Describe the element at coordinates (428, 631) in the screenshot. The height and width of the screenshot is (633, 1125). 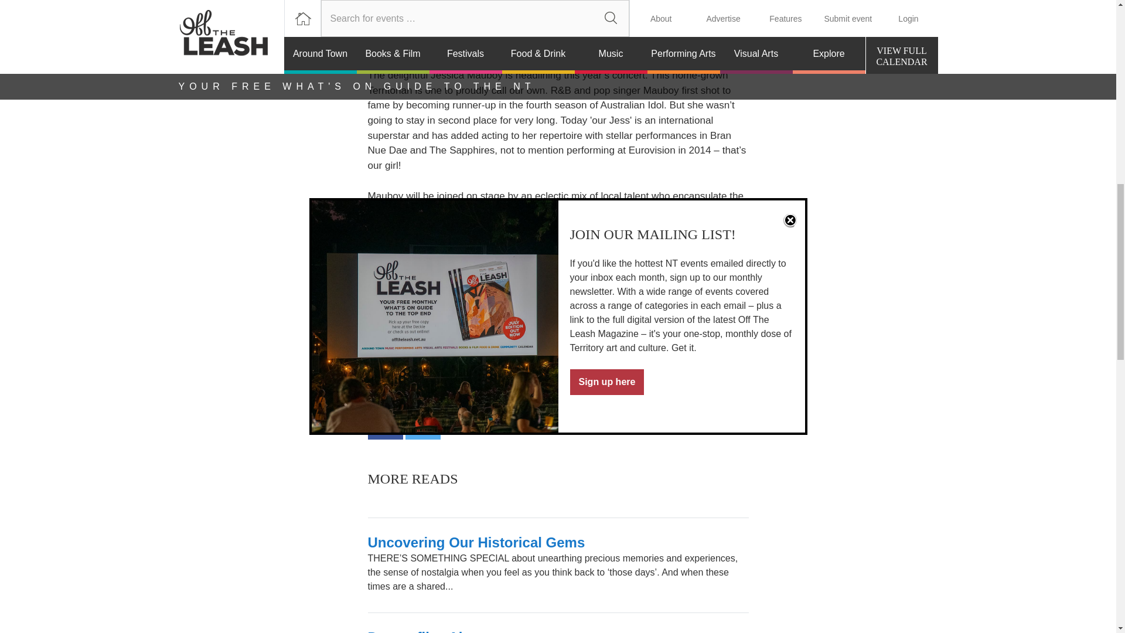
I see `Dragonflies Abuzz` at that location.